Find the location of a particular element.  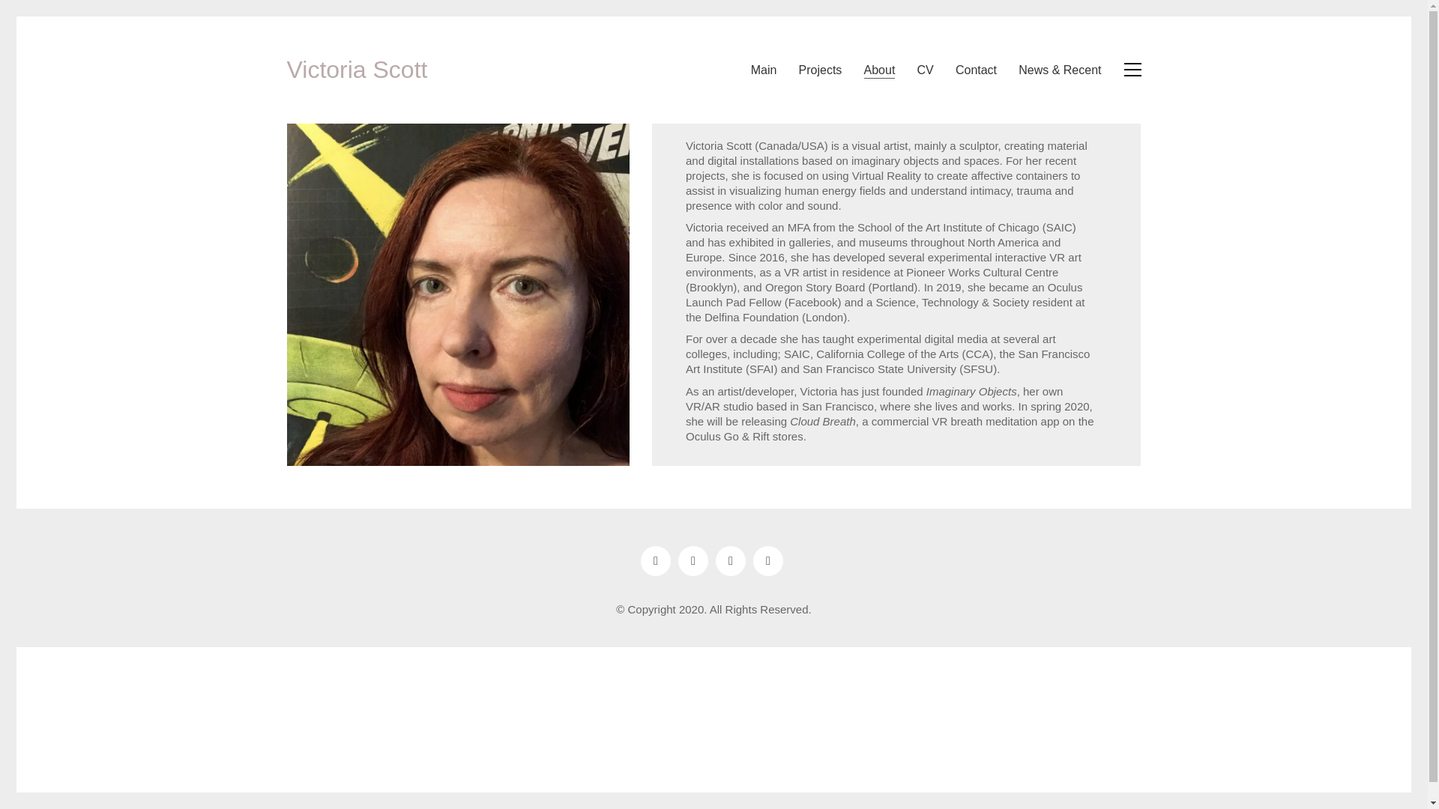

02-VScott-Headshot-poster is located at coordinates (458, 295).